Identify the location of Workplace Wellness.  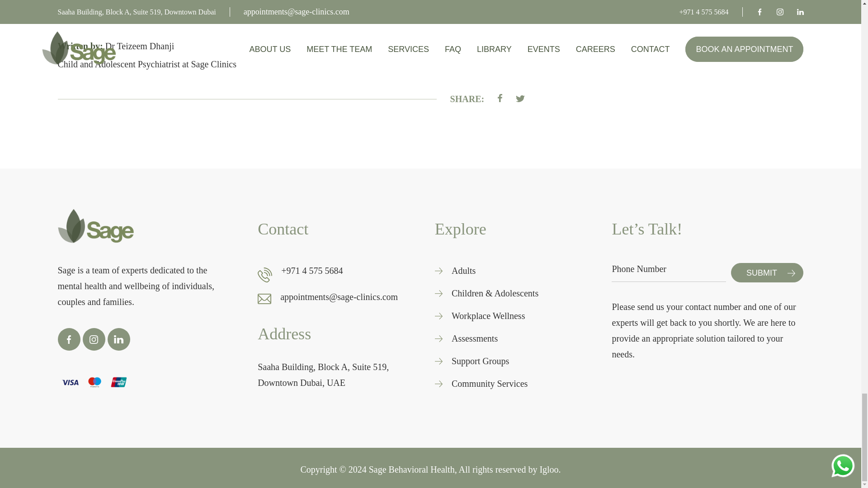
(488, 316).